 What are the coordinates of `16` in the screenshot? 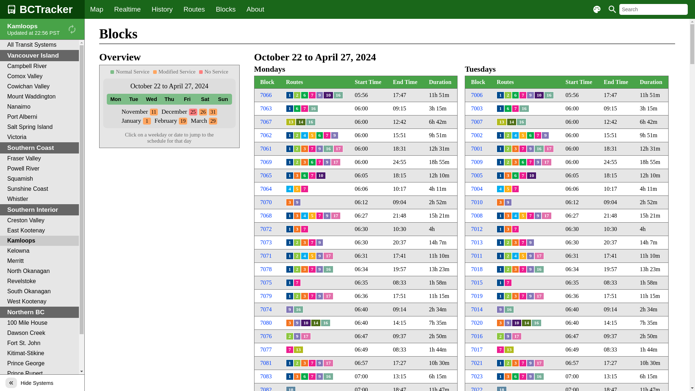 It's located at (326, 323).